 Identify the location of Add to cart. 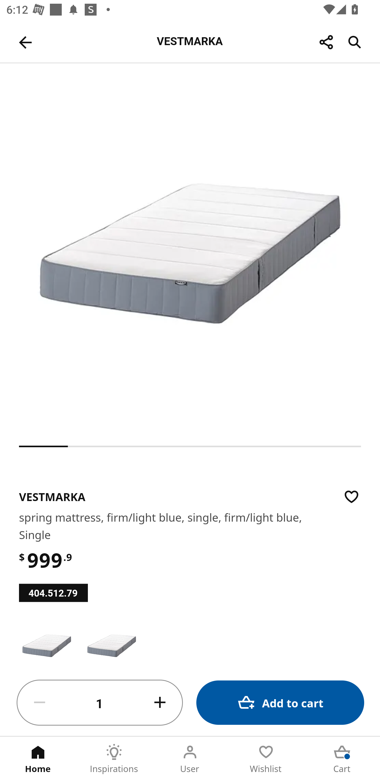
(280, 702).